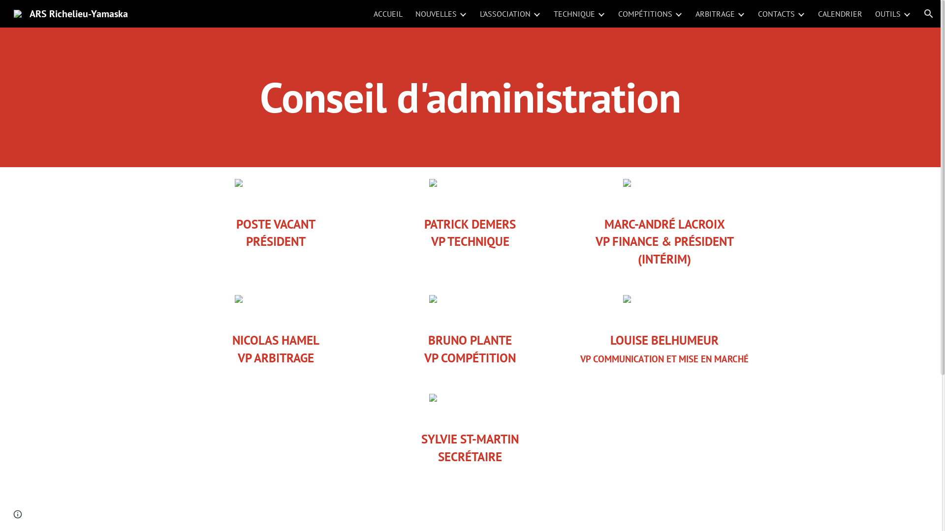 This screenshot has width=945, height=531. Describe the element at coordinates (888, 14) in the screenshot. I see `OUTILS` at that location.